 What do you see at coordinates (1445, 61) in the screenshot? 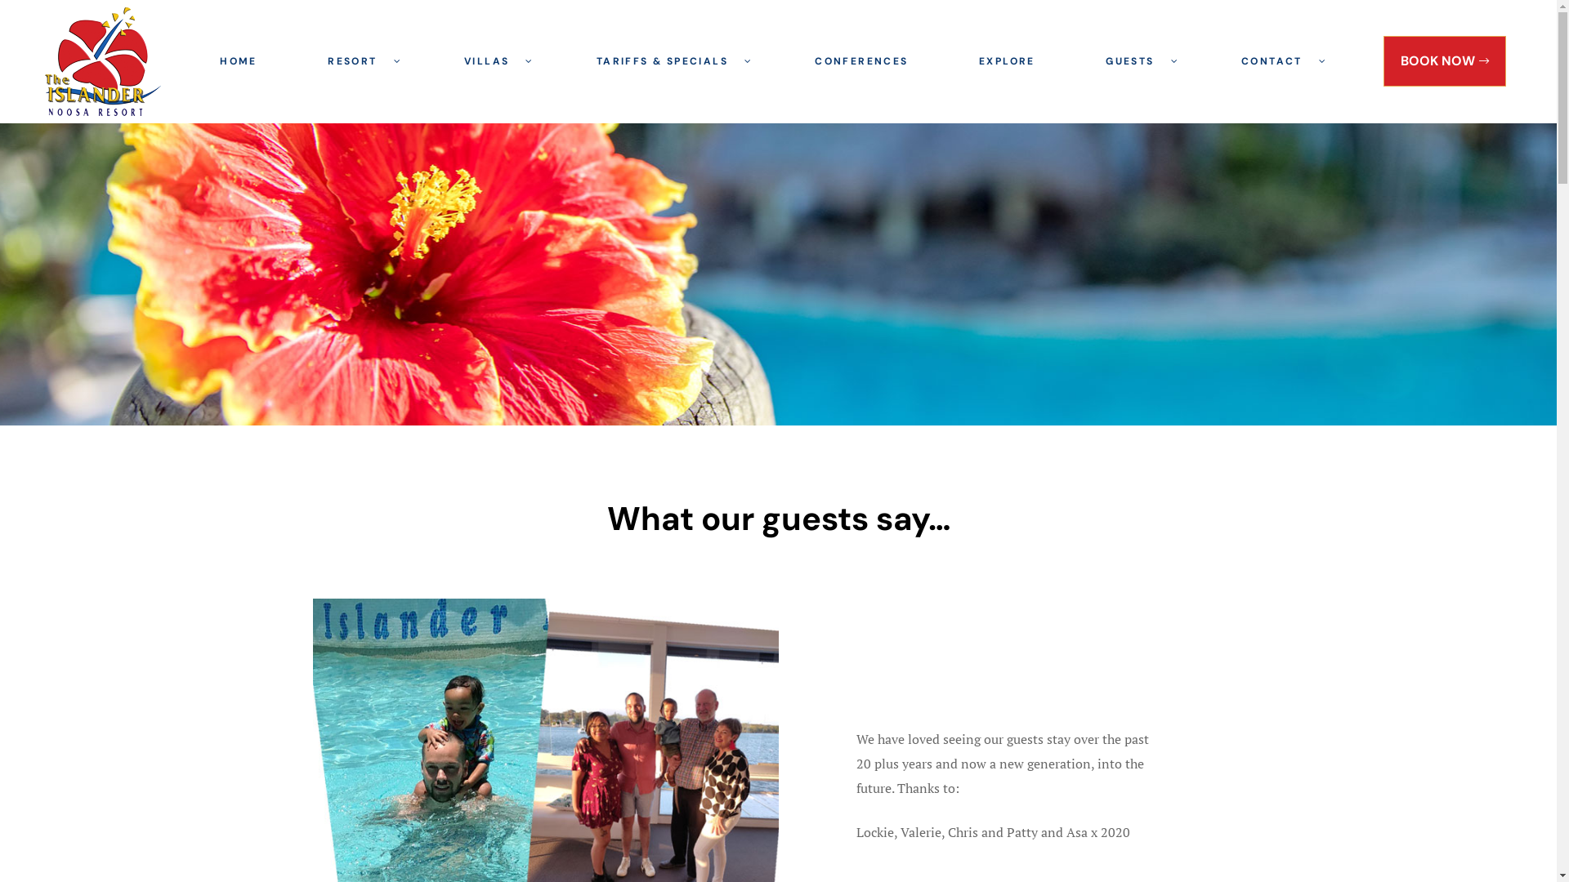
I see `BOOK NOW` at bounding box center [1445, 61].